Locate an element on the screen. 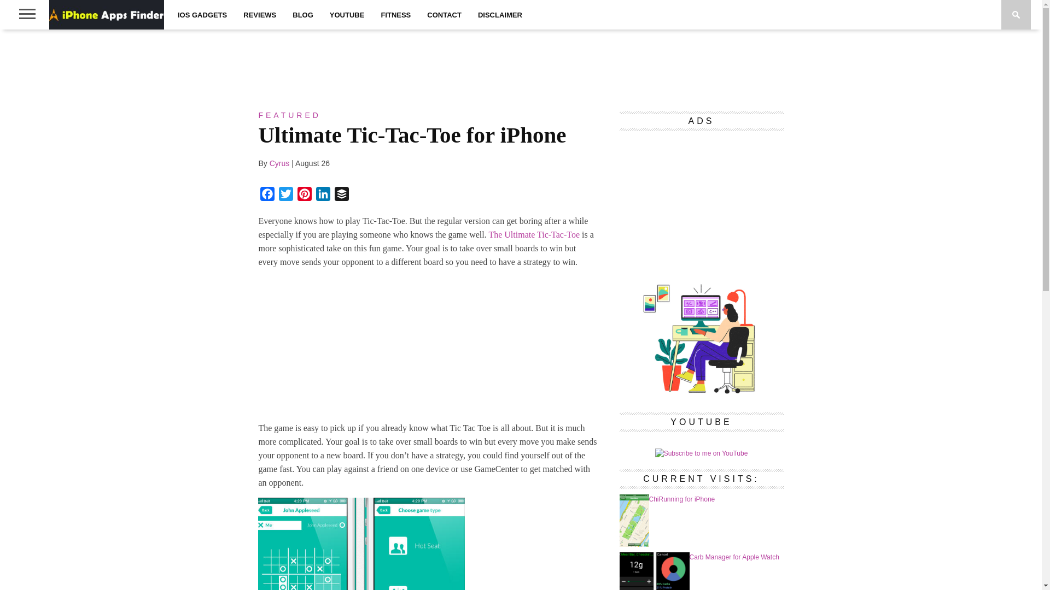 The width and height of the screenshot is (1050, 590). Cyrus is located at coordinates (279, 163).